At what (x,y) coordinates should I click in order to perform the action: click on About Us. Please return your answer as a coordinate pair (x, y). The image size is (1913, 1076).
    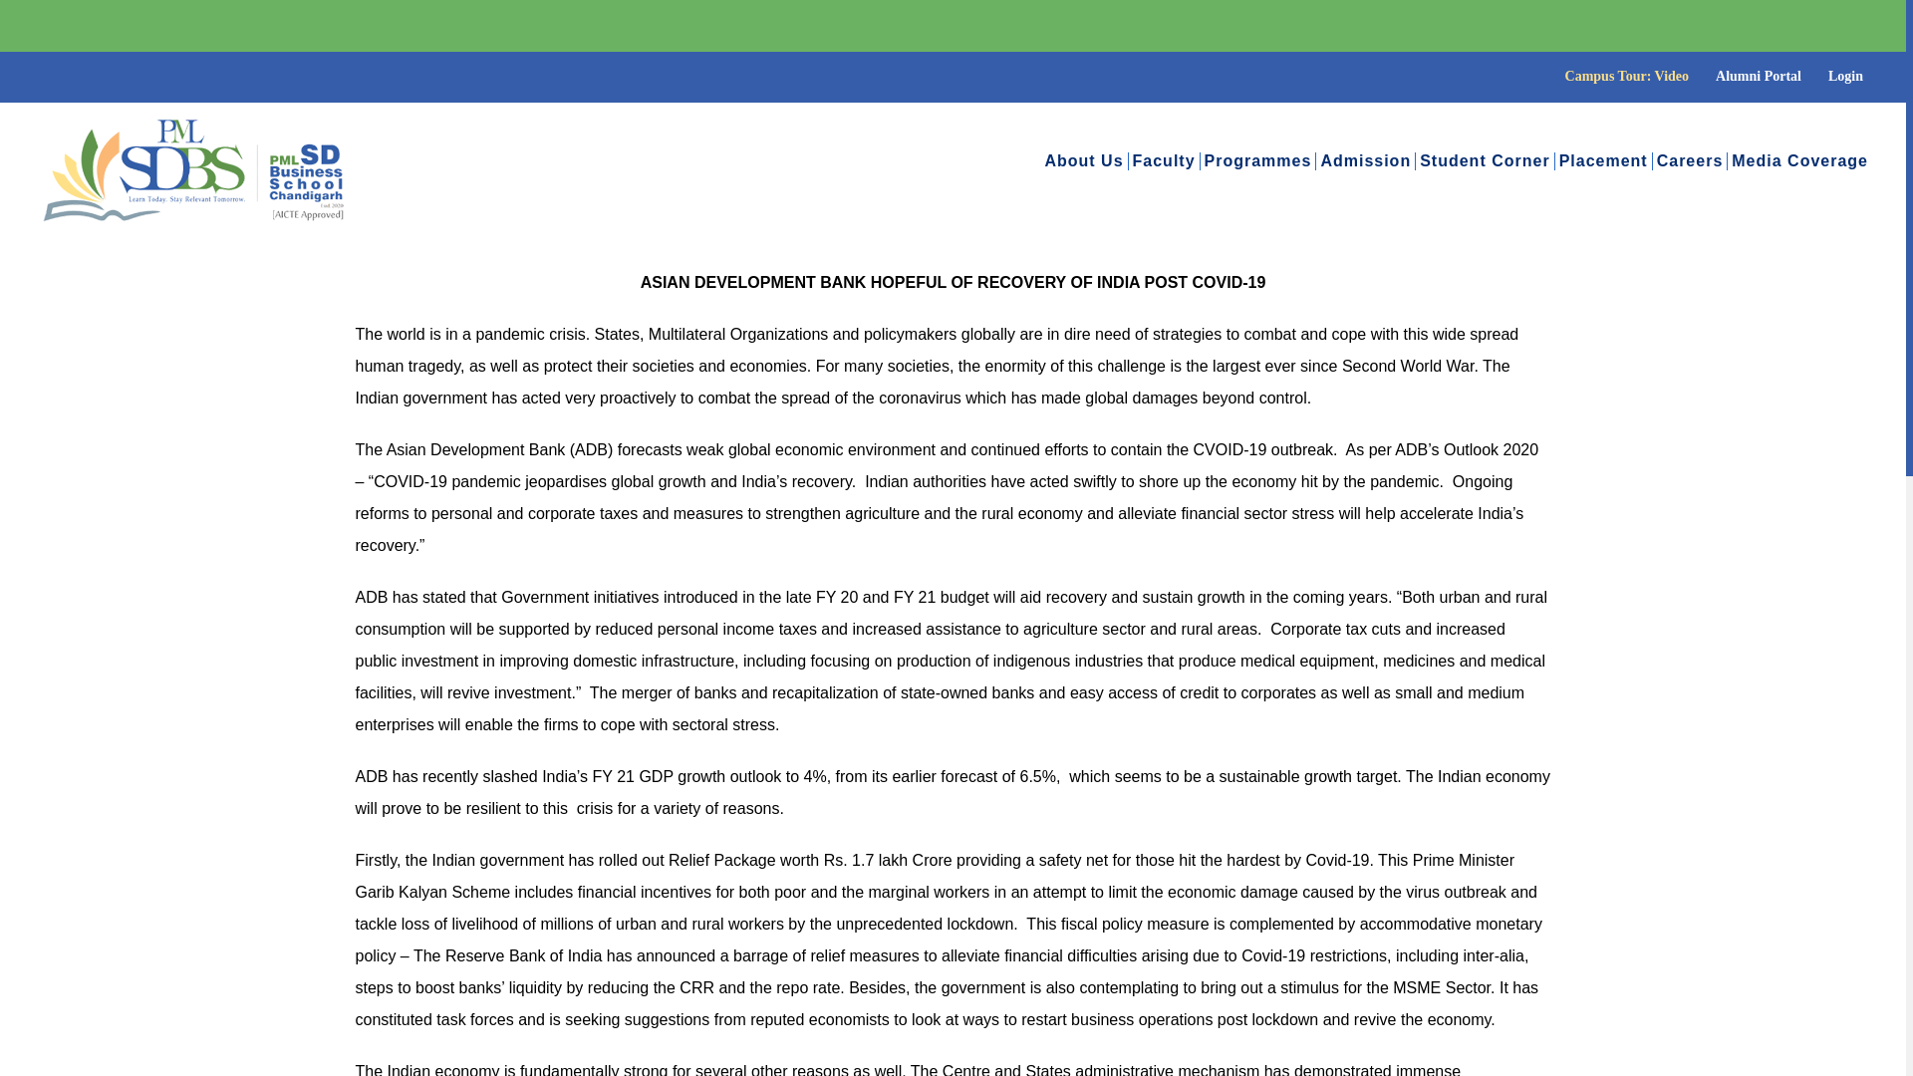
    Looking at the image, I should click on (1084, 161).